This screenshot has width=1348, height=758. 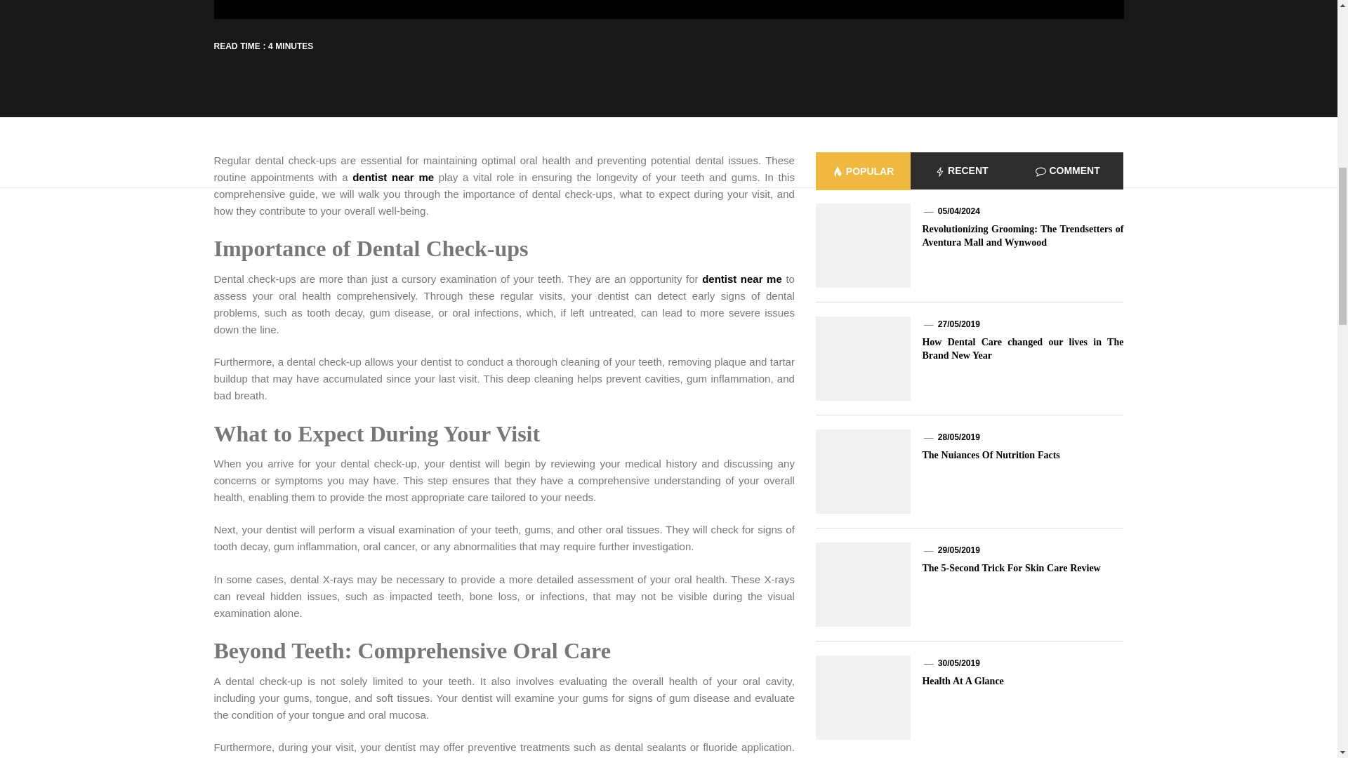 What do you see at coordinates (961, 171) in the screenshot?
I see `RECENT` at bounding box center [961, 171].